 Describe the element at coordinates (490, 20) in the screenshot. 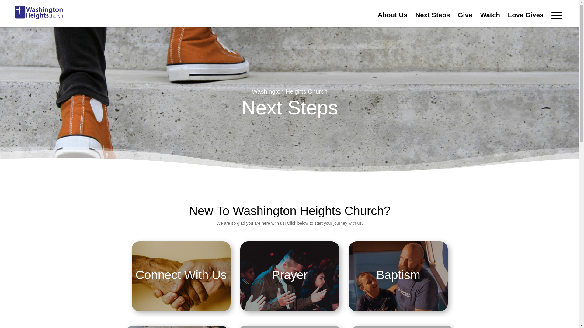

I see `Watch` at that location.